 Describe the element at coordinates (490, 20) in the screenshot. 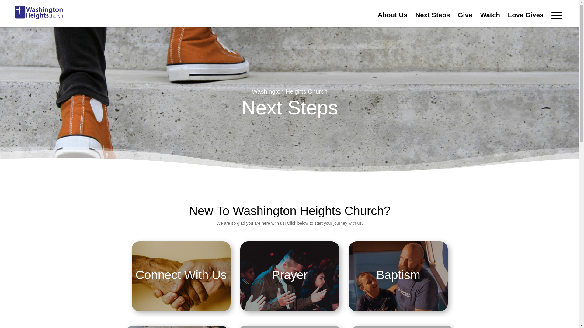

I see `Watch` at that location.